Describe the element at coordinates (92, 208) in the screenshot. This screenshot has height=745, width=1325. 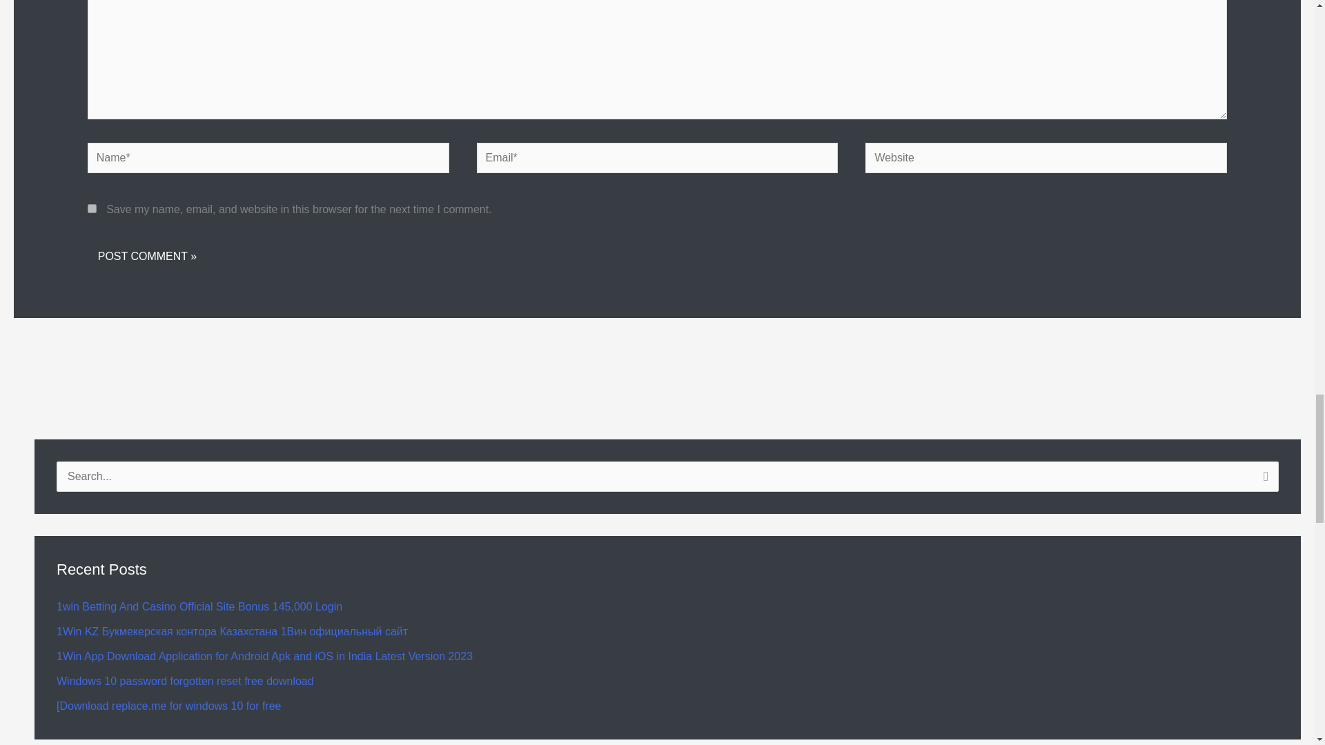
I see `yes` at that location.